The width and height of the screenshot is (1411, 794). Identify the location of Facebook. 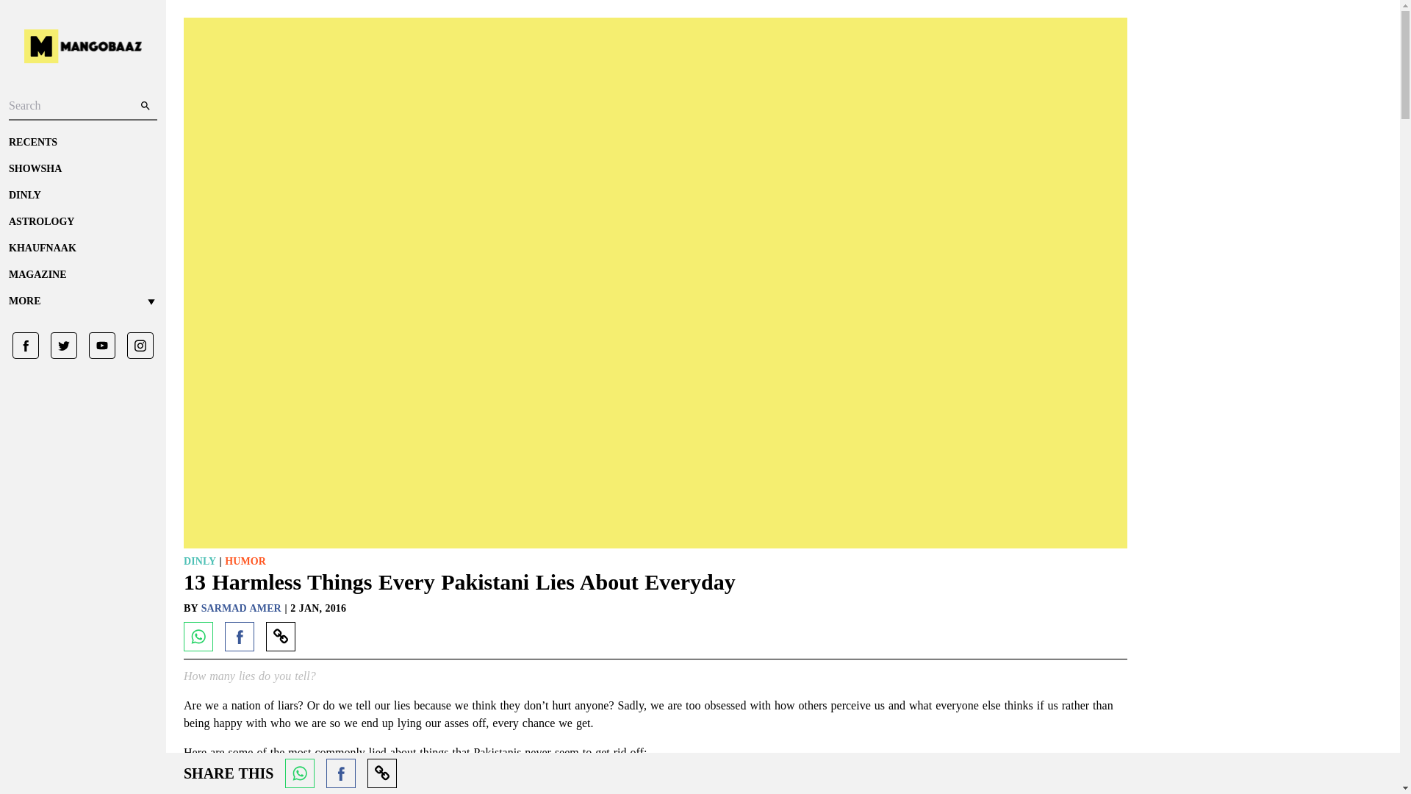
(239, 636).